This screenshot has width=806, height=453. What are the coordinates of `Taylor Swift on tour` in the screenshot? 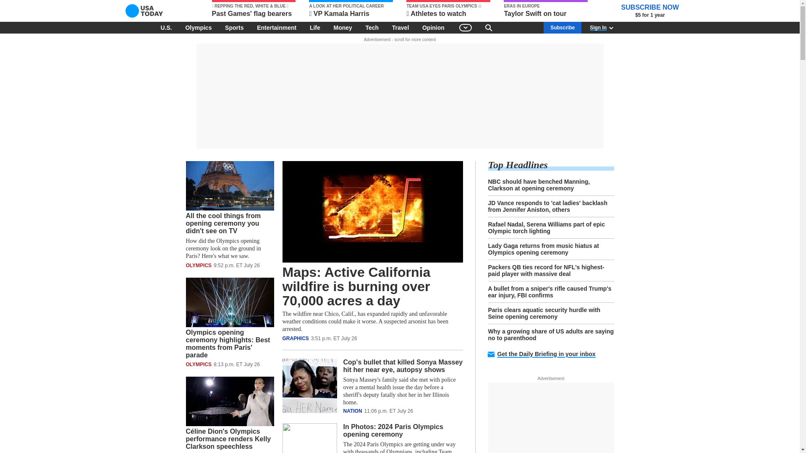 It's located at (546, 9).